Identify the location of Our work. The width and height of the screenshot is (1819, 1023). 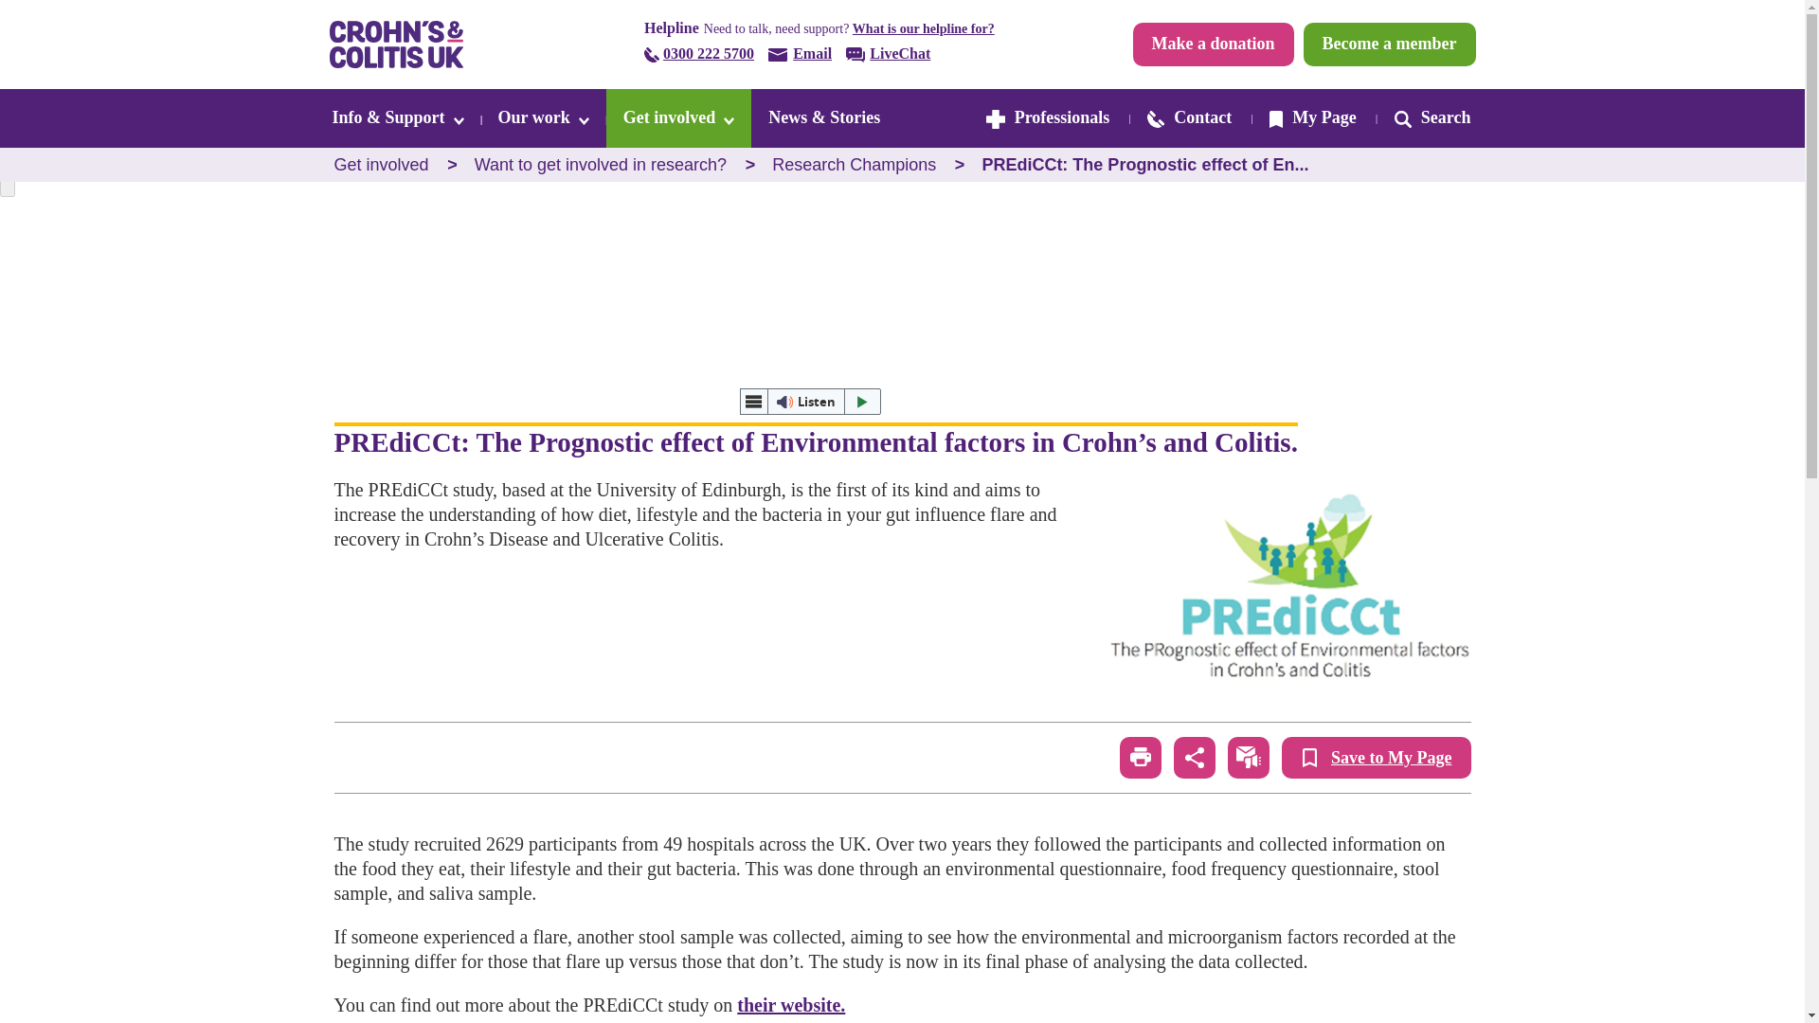
(544, 117).